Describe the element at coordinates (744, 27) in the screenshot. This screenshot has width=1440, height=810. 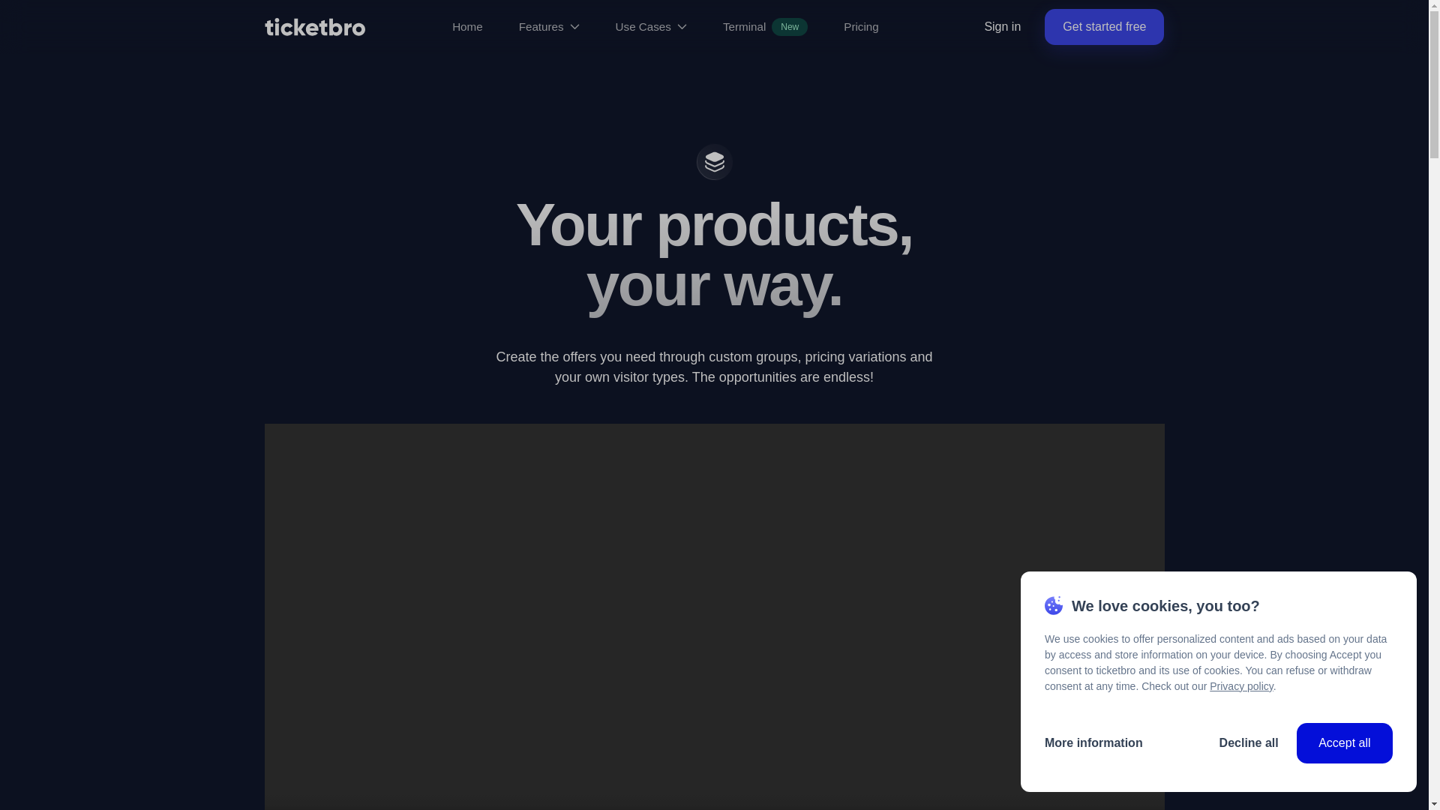
I see `Terminal` at that location.